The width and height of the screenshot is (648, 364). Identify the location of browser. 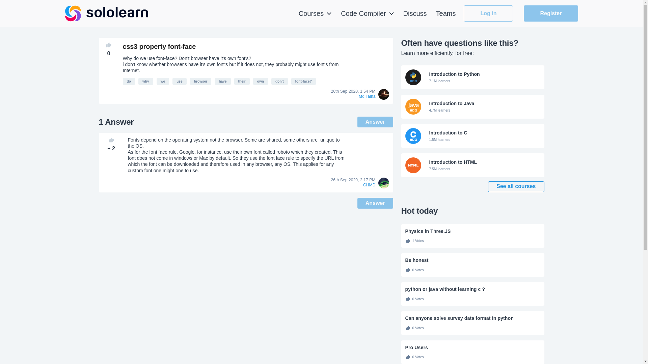
(200, 81).